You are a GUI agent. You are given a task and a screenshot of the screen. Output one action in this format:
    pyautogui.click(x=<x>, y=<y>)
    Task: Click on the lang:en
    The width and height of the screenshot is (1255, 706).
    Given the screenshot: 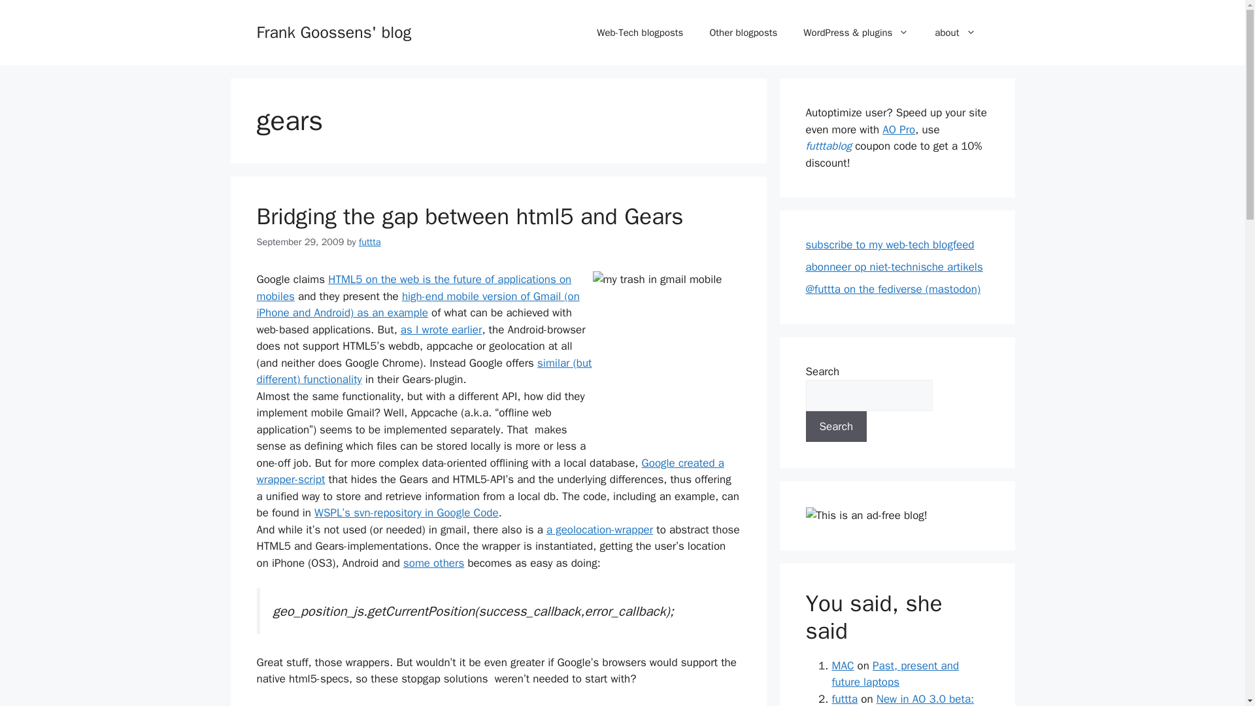 What is the action you would take?
    pyautogui.click(x=317, y=705)
    